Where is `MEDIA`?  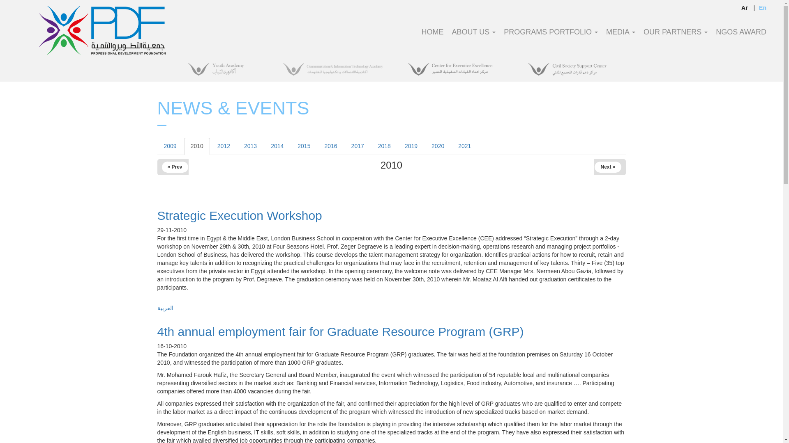 MEDIA is located at coordinates (621, 37).